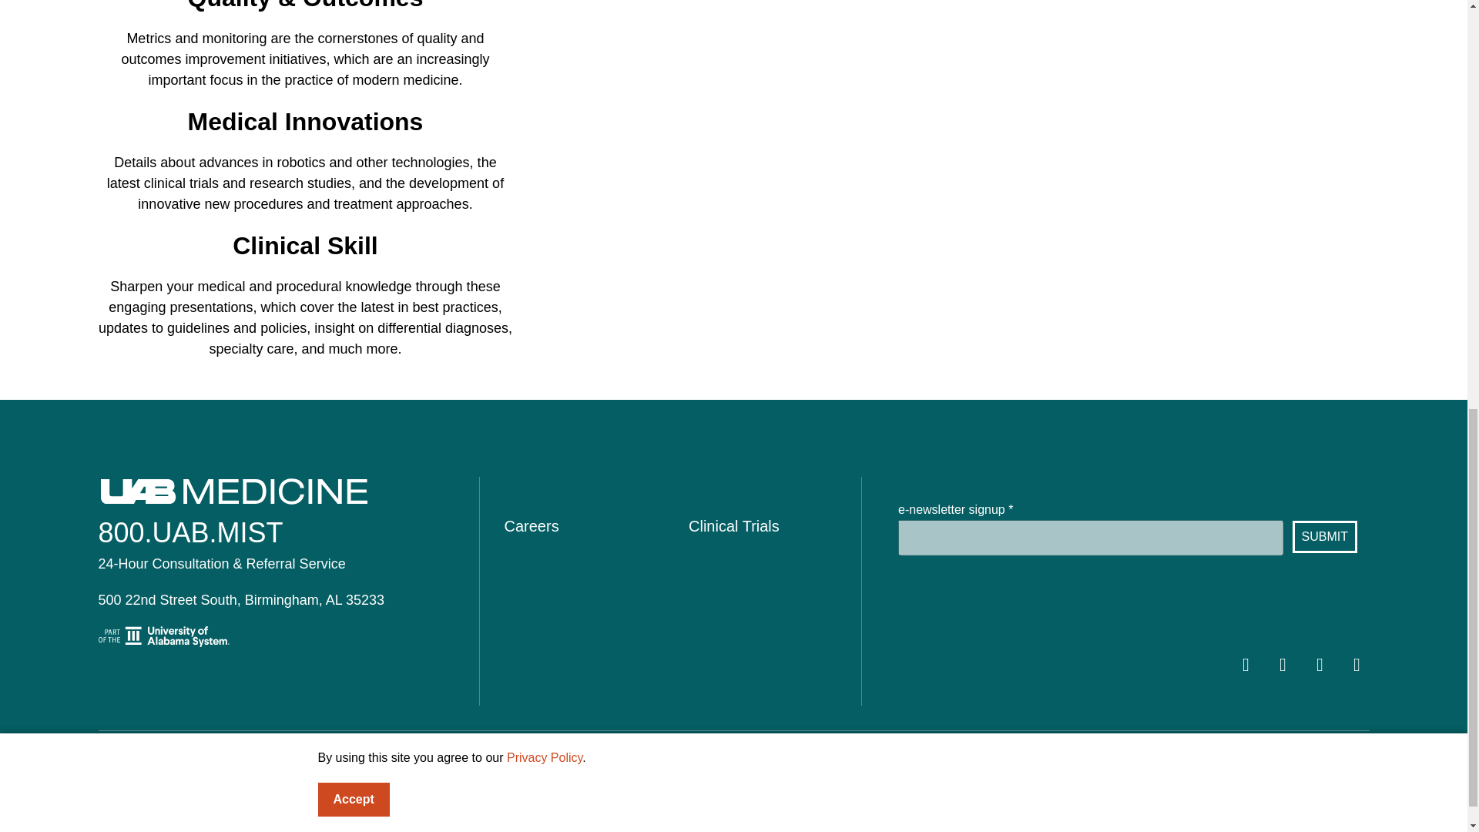 This screenshot has height=832, width=1479. What do you see at coordinates (532, 525) in the screenshot?
I see `Careers` at bounding box center [532, 525].